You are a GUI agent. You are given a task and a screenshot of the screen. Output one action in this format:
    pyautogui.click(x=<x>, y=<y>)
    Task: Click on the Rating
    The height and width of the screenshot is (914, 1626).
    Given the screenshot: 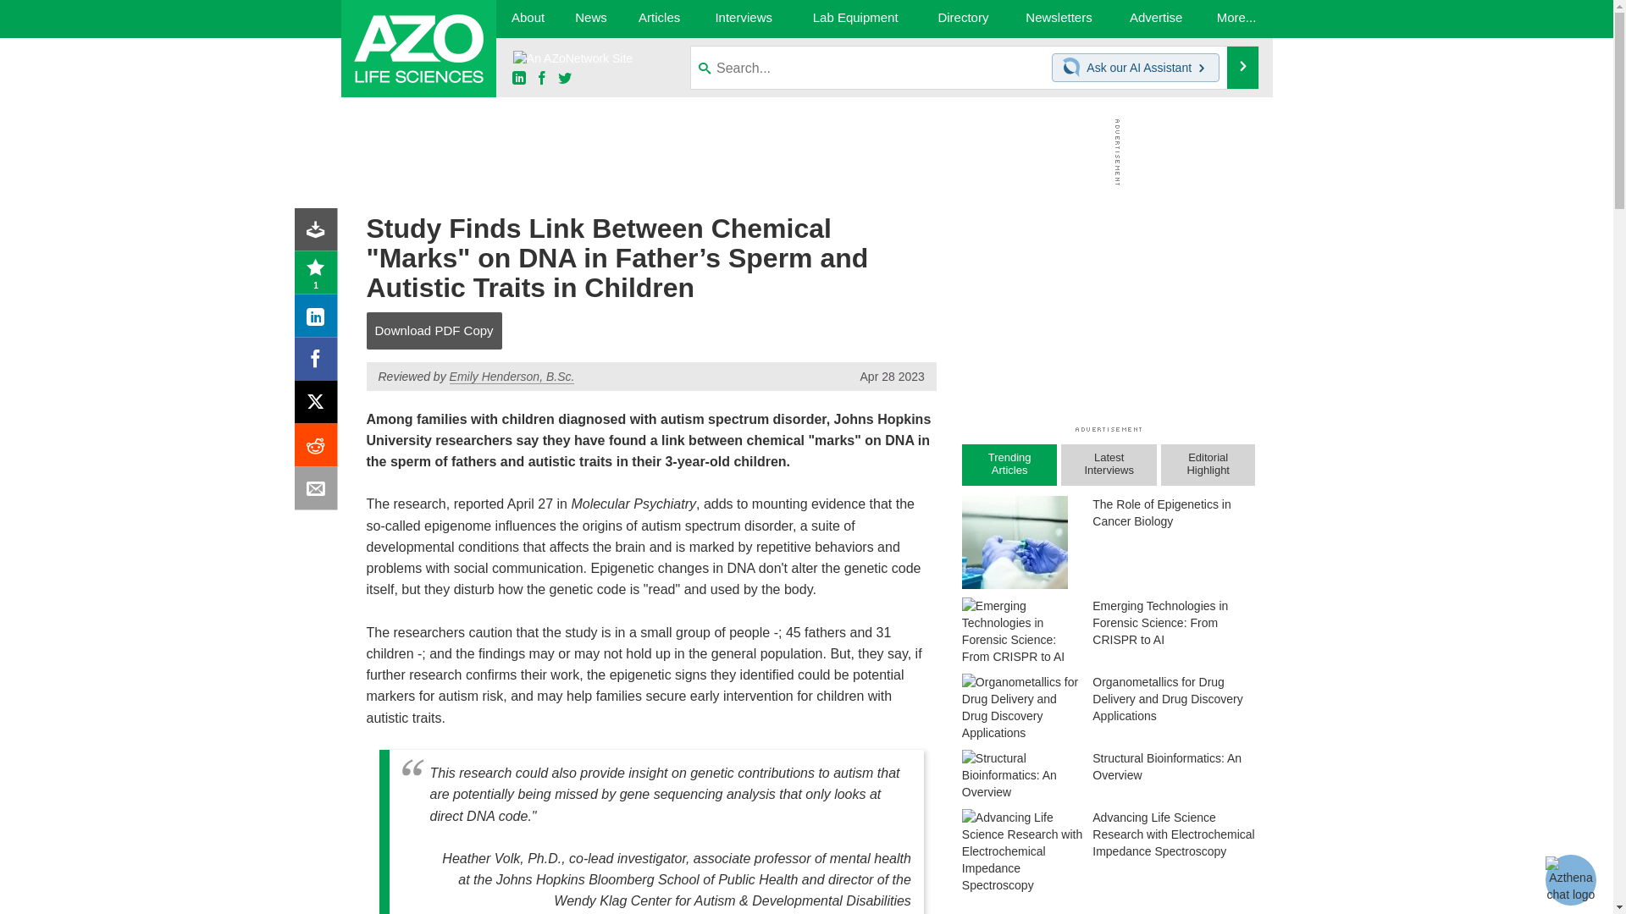 What is the action you would take?
    pyautogui.click(x=319, y=276)
    